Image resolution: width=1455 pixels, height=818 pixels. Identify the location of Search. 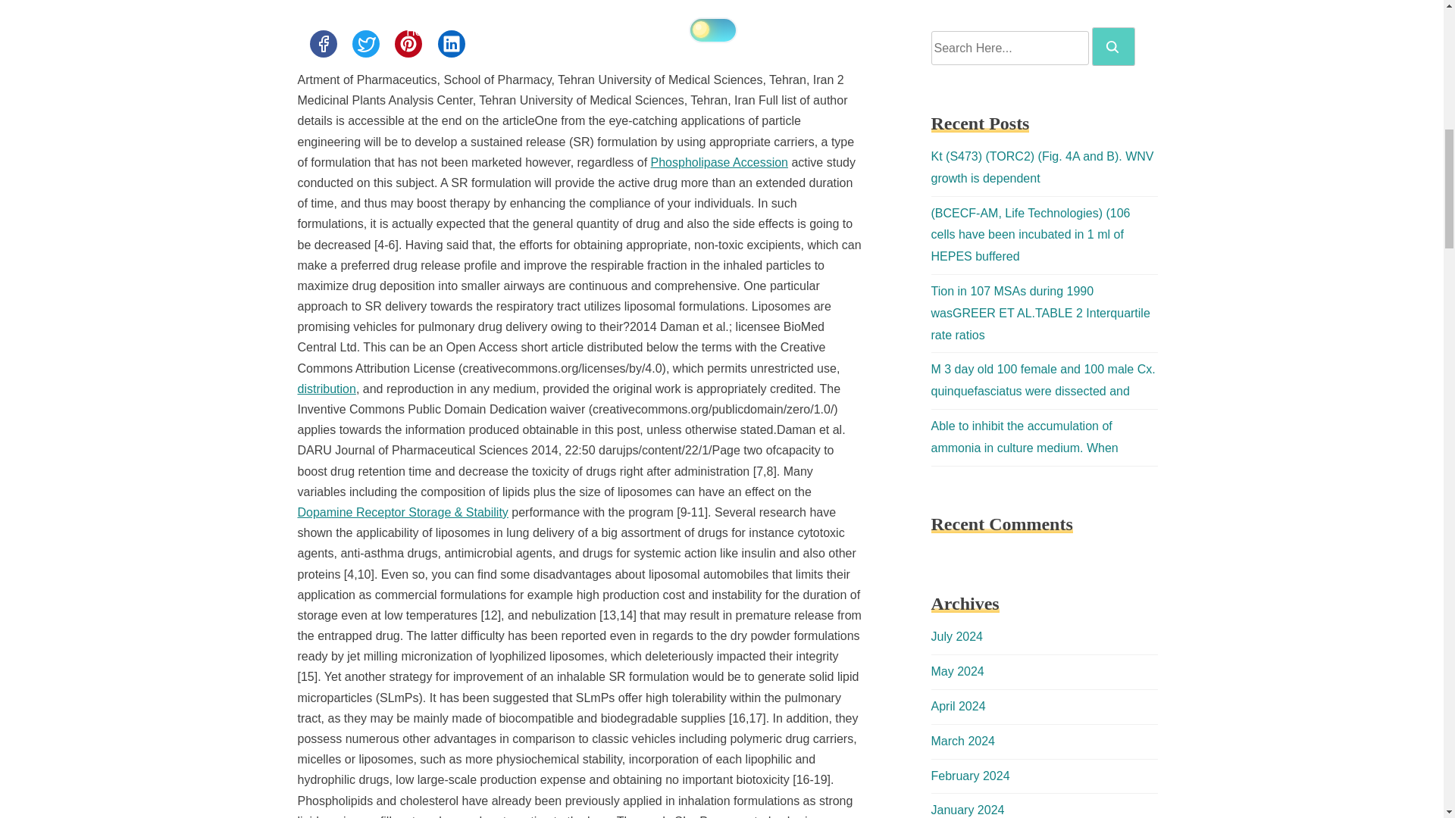
(1113, 46).